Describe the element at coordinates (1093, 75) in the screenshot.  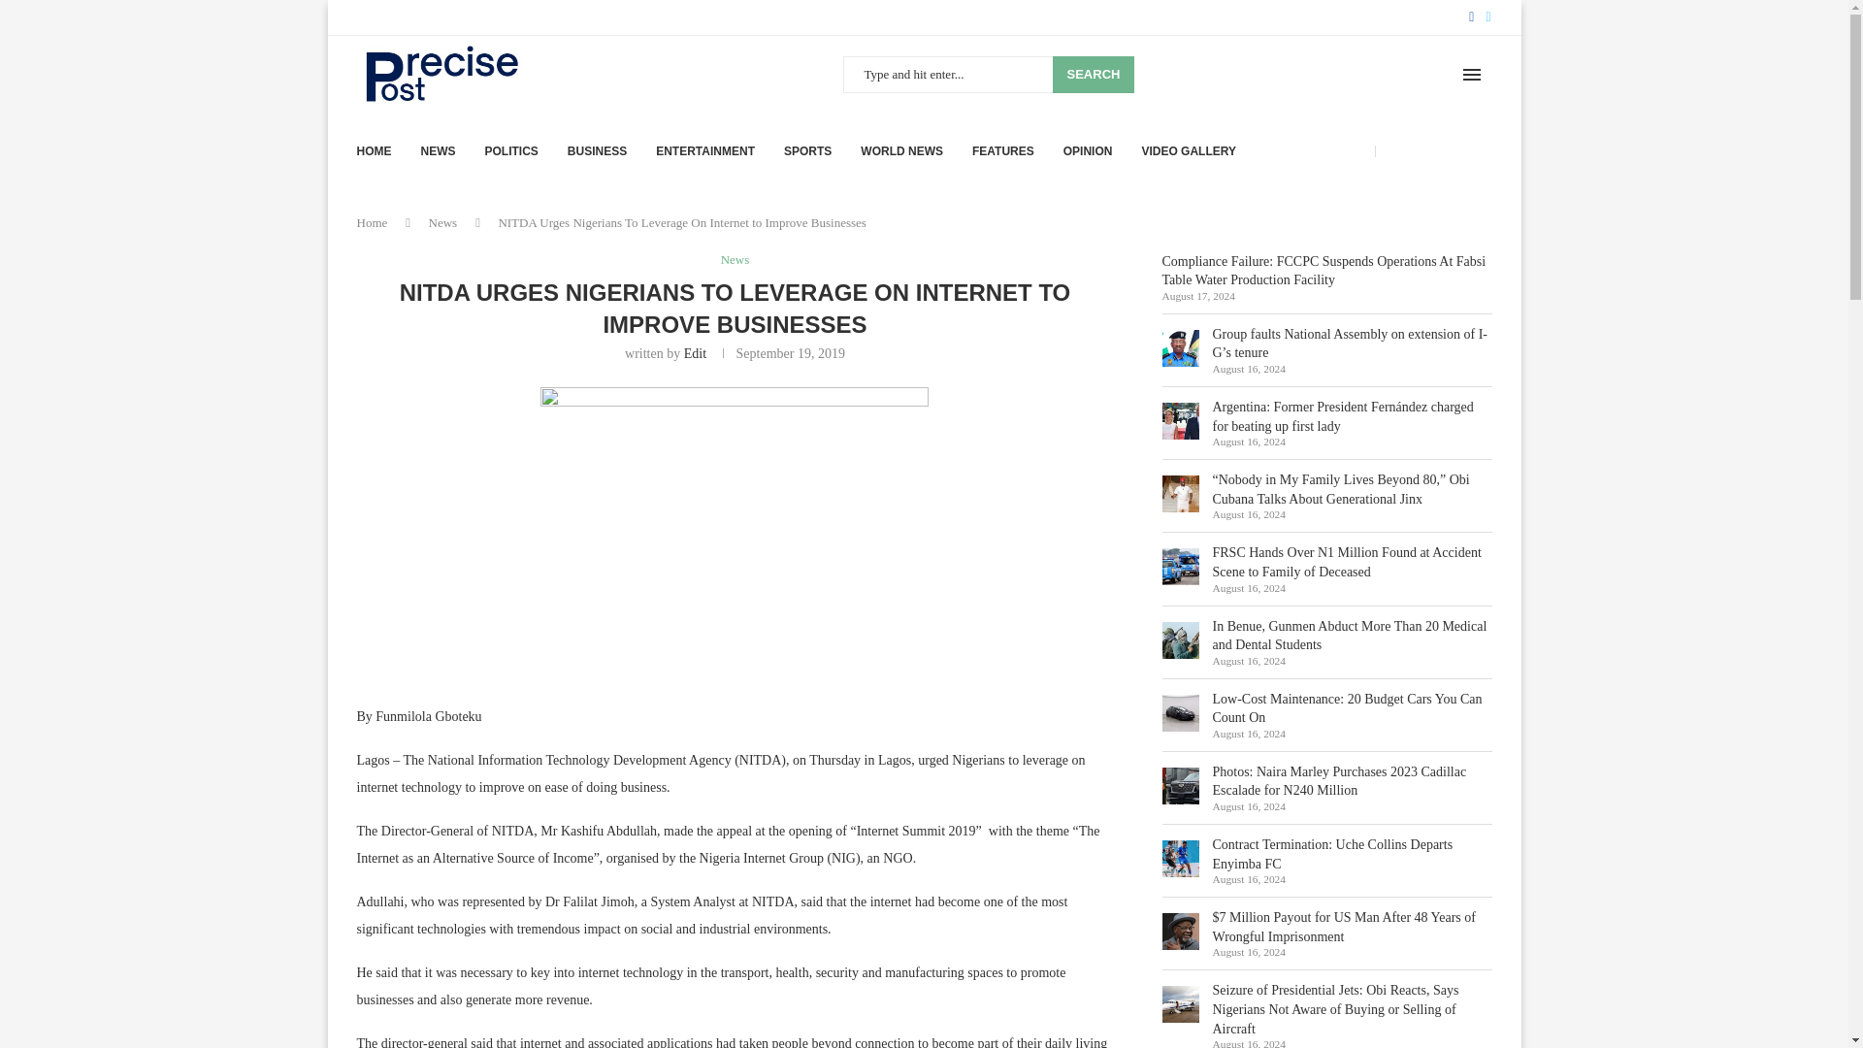
I see `SEARCH` at that location.